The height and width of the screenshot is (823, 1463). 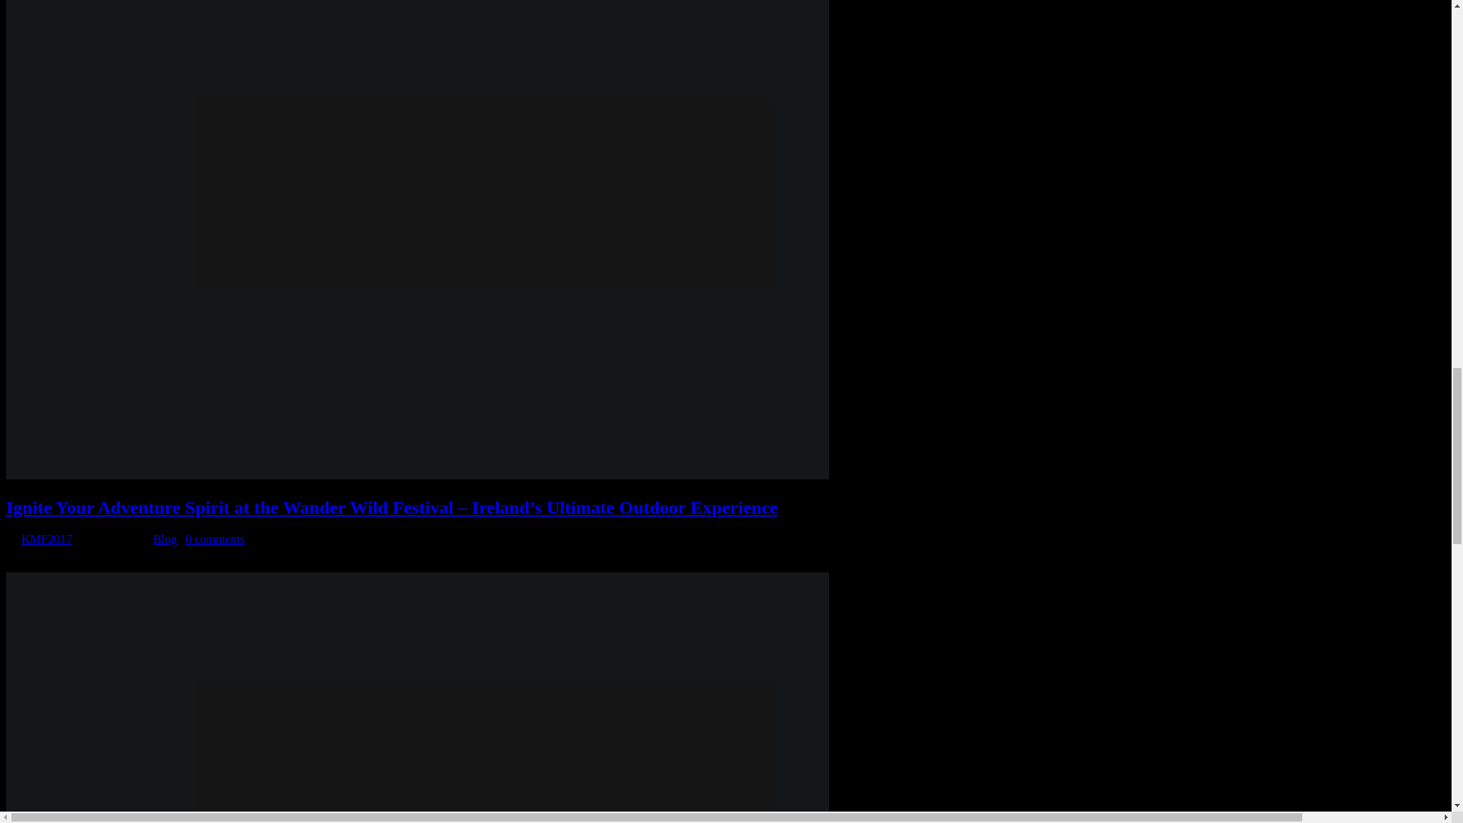 I want to click on 0 comments, so click(x=215, y=539).